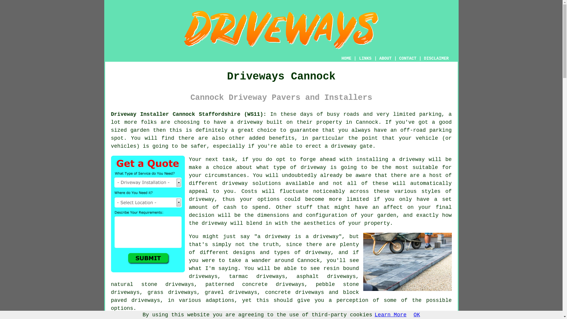  Describe the element at coordinates (365, 58) in the screenshot. I see `LINKS` at that location.